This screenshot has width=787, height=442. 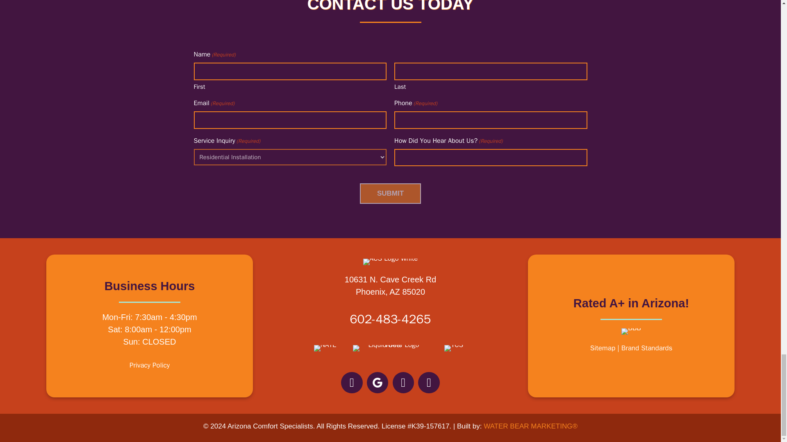 What do you see at coordinates (390, 193) in the screenshot?
I see `Submit` at bounding box center [390, 193].